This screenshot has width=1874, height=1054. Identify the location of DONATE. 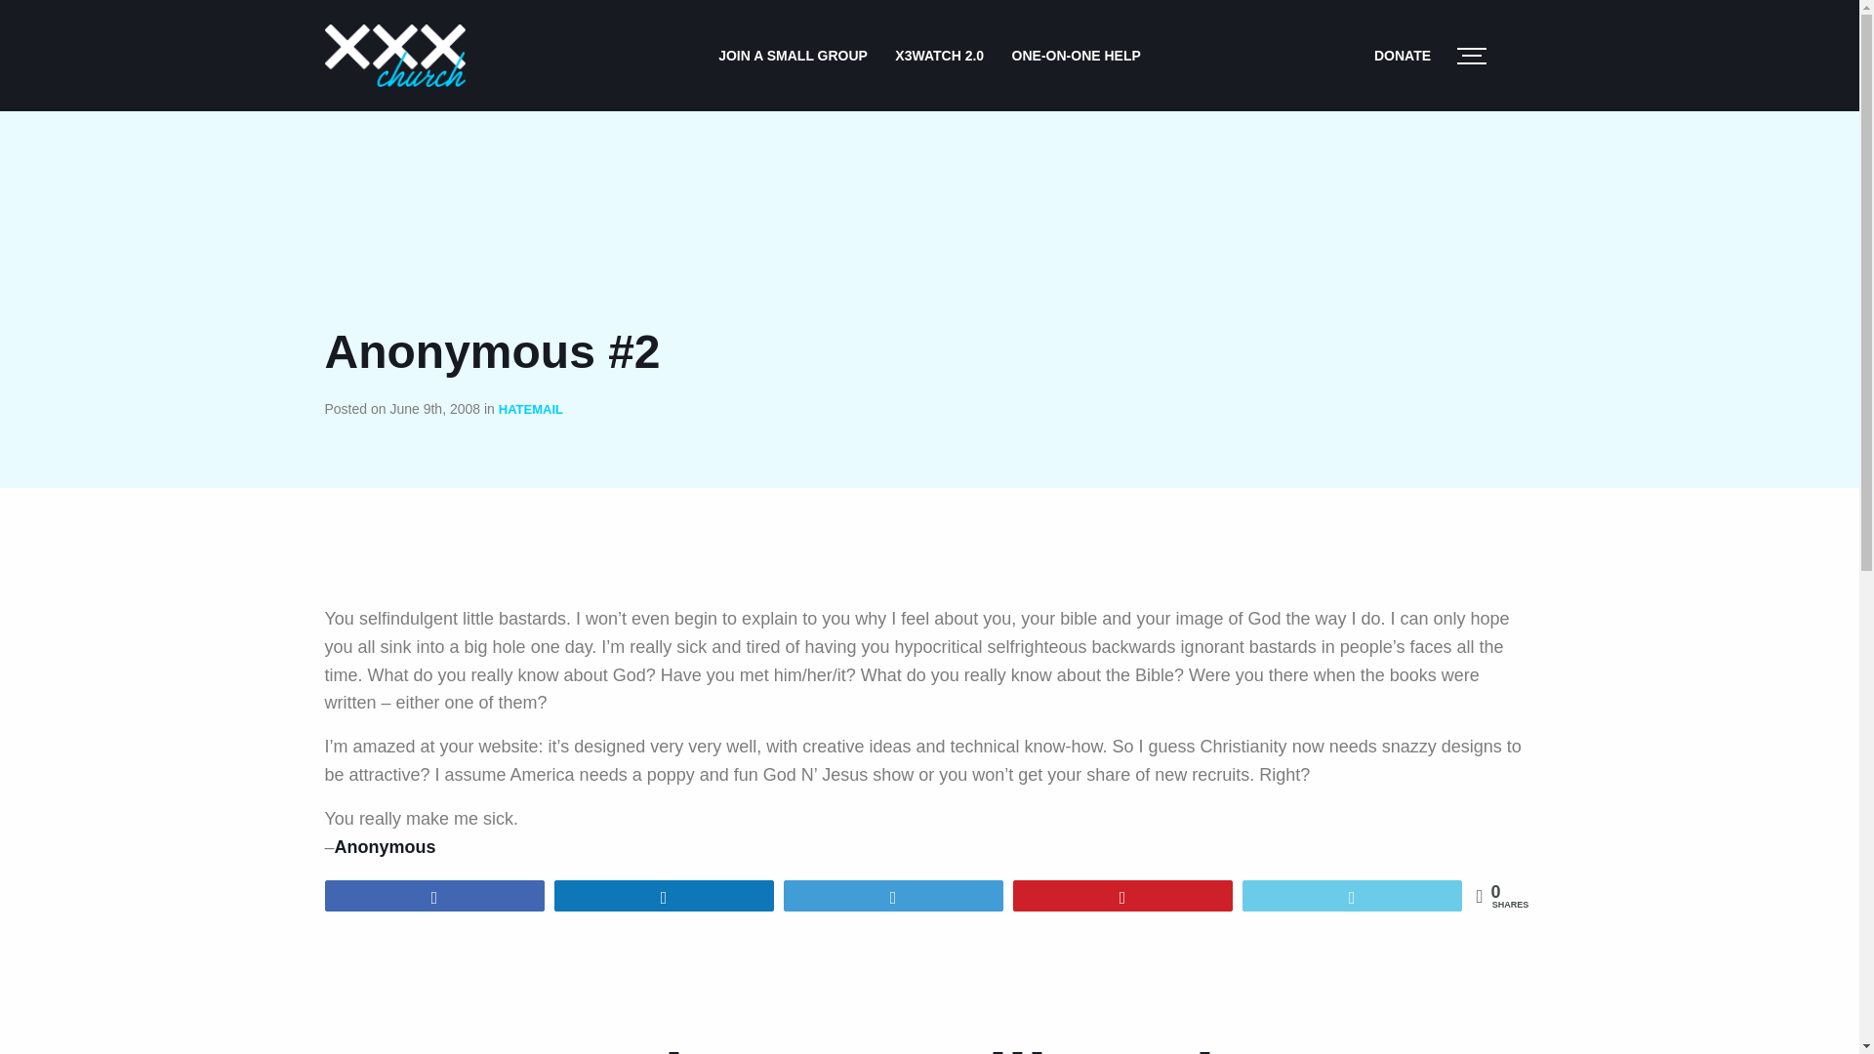
(1402, 55).